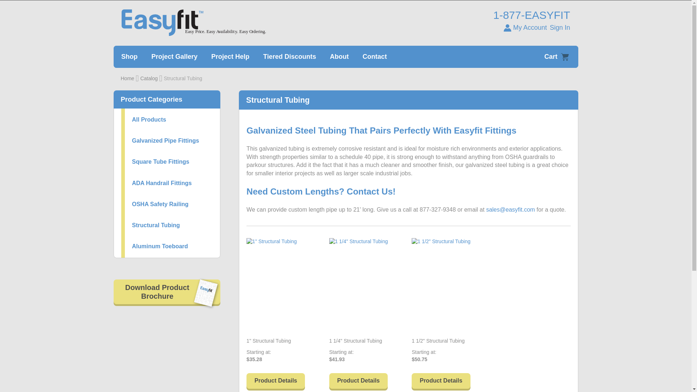  Describe the element at coordinates (166, 293) in the screenshot. I see `Download Product Brochure` at that location.